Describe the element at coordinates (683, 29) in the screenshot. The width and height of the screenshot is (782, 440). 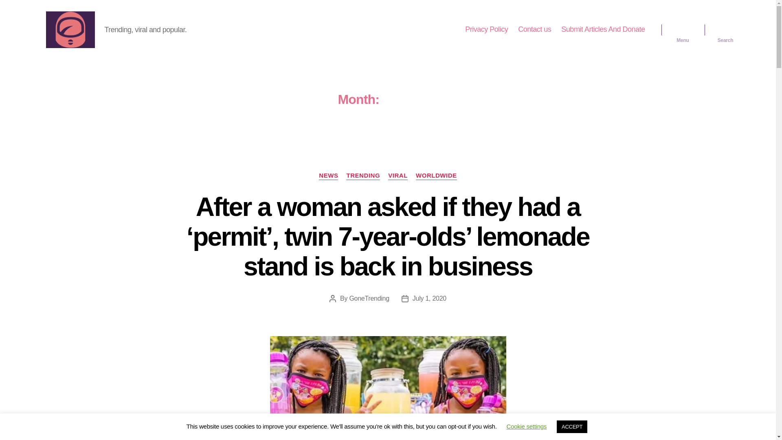
I see `Menu` at that location.